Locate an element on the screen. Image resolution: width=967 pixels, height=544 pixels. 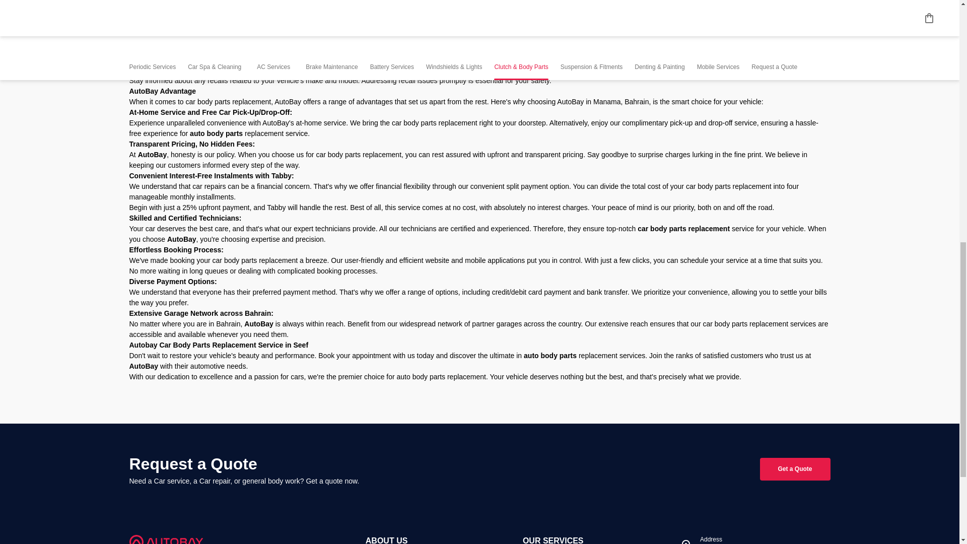
Get a Quote is located at coordinates (794, 469).